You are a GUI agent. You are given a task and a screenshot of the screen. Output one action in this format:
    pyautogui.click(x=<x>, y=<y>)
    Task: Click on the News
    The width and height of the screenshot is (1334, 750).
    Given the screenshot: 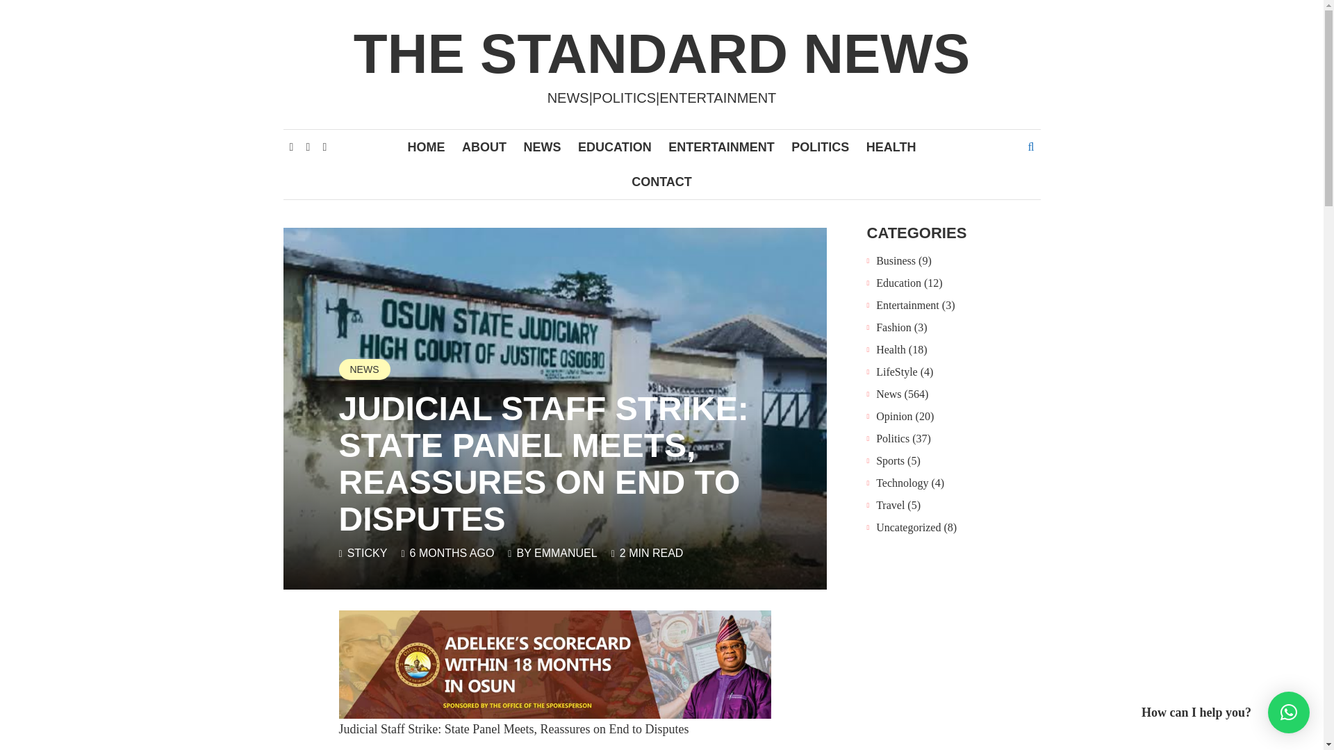 What is the action you would take?
    pyautogui.click(x=889, y=393)
    